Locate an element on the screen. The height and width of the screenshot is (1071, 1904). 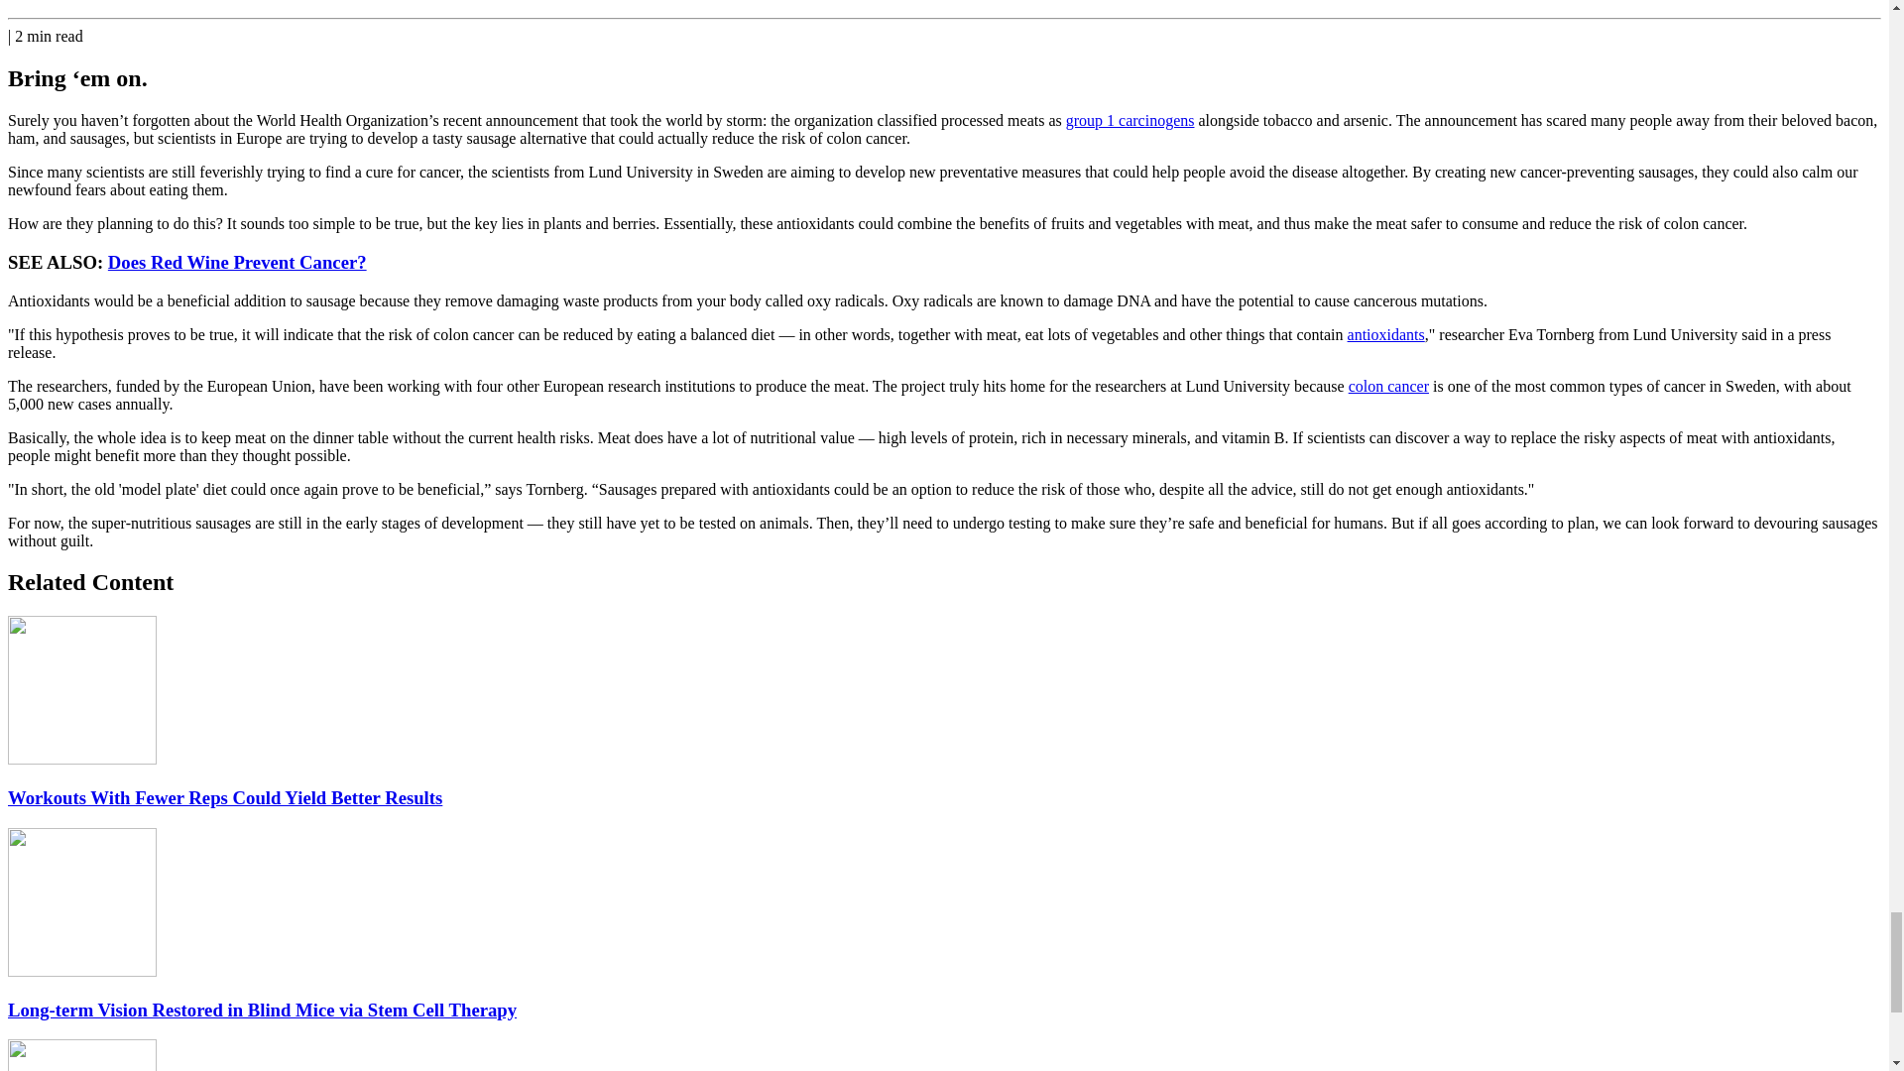
group 1 carcinogens is located at coordinates (1130, 120).